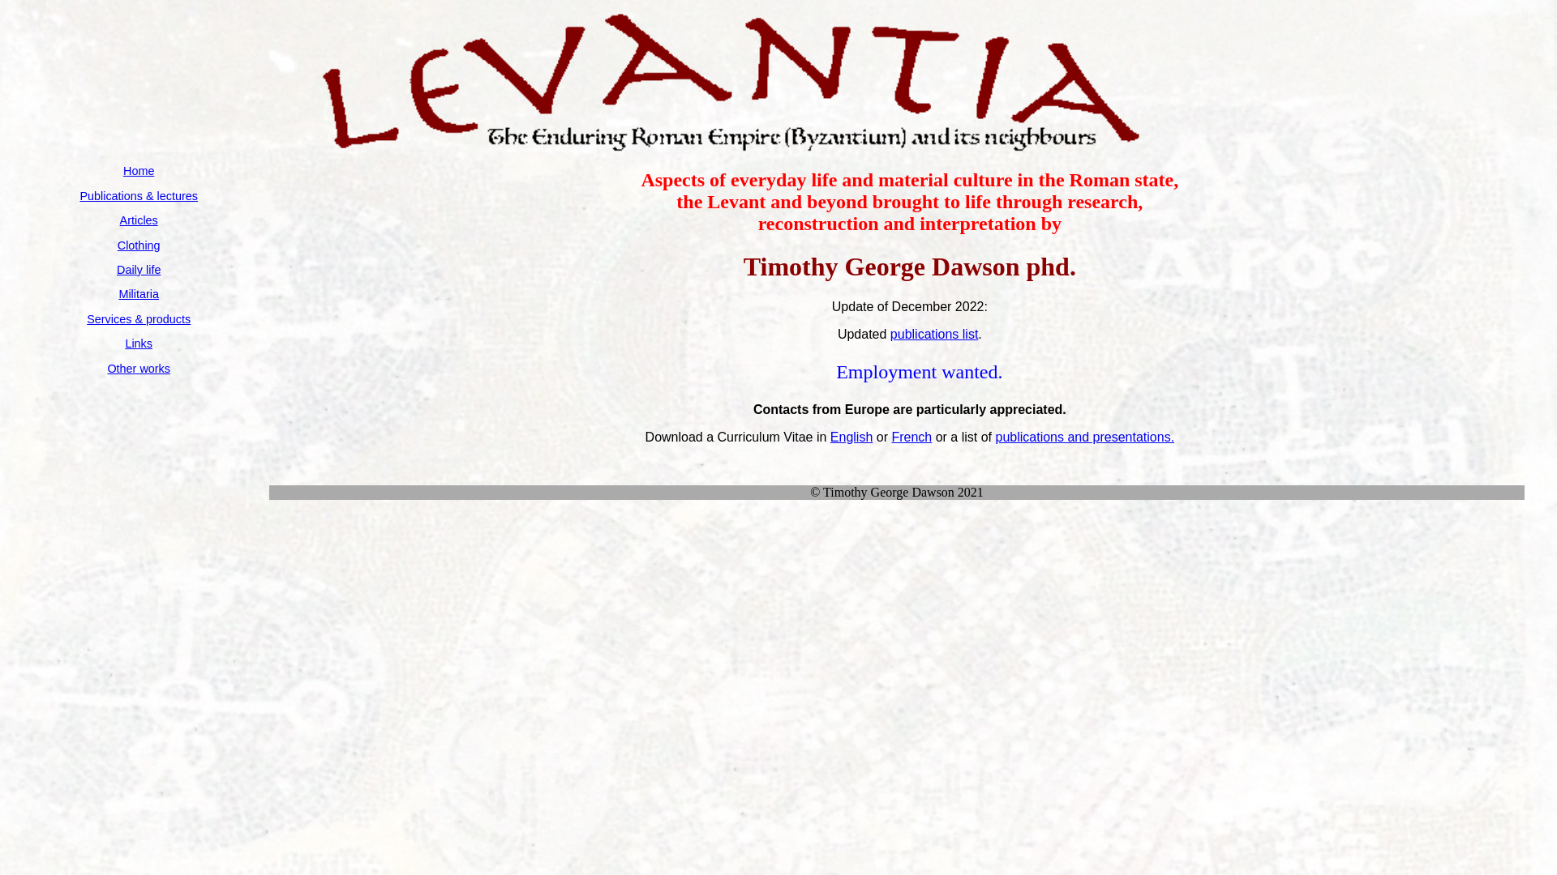  I want to click on Militaria, so click(139, 294).